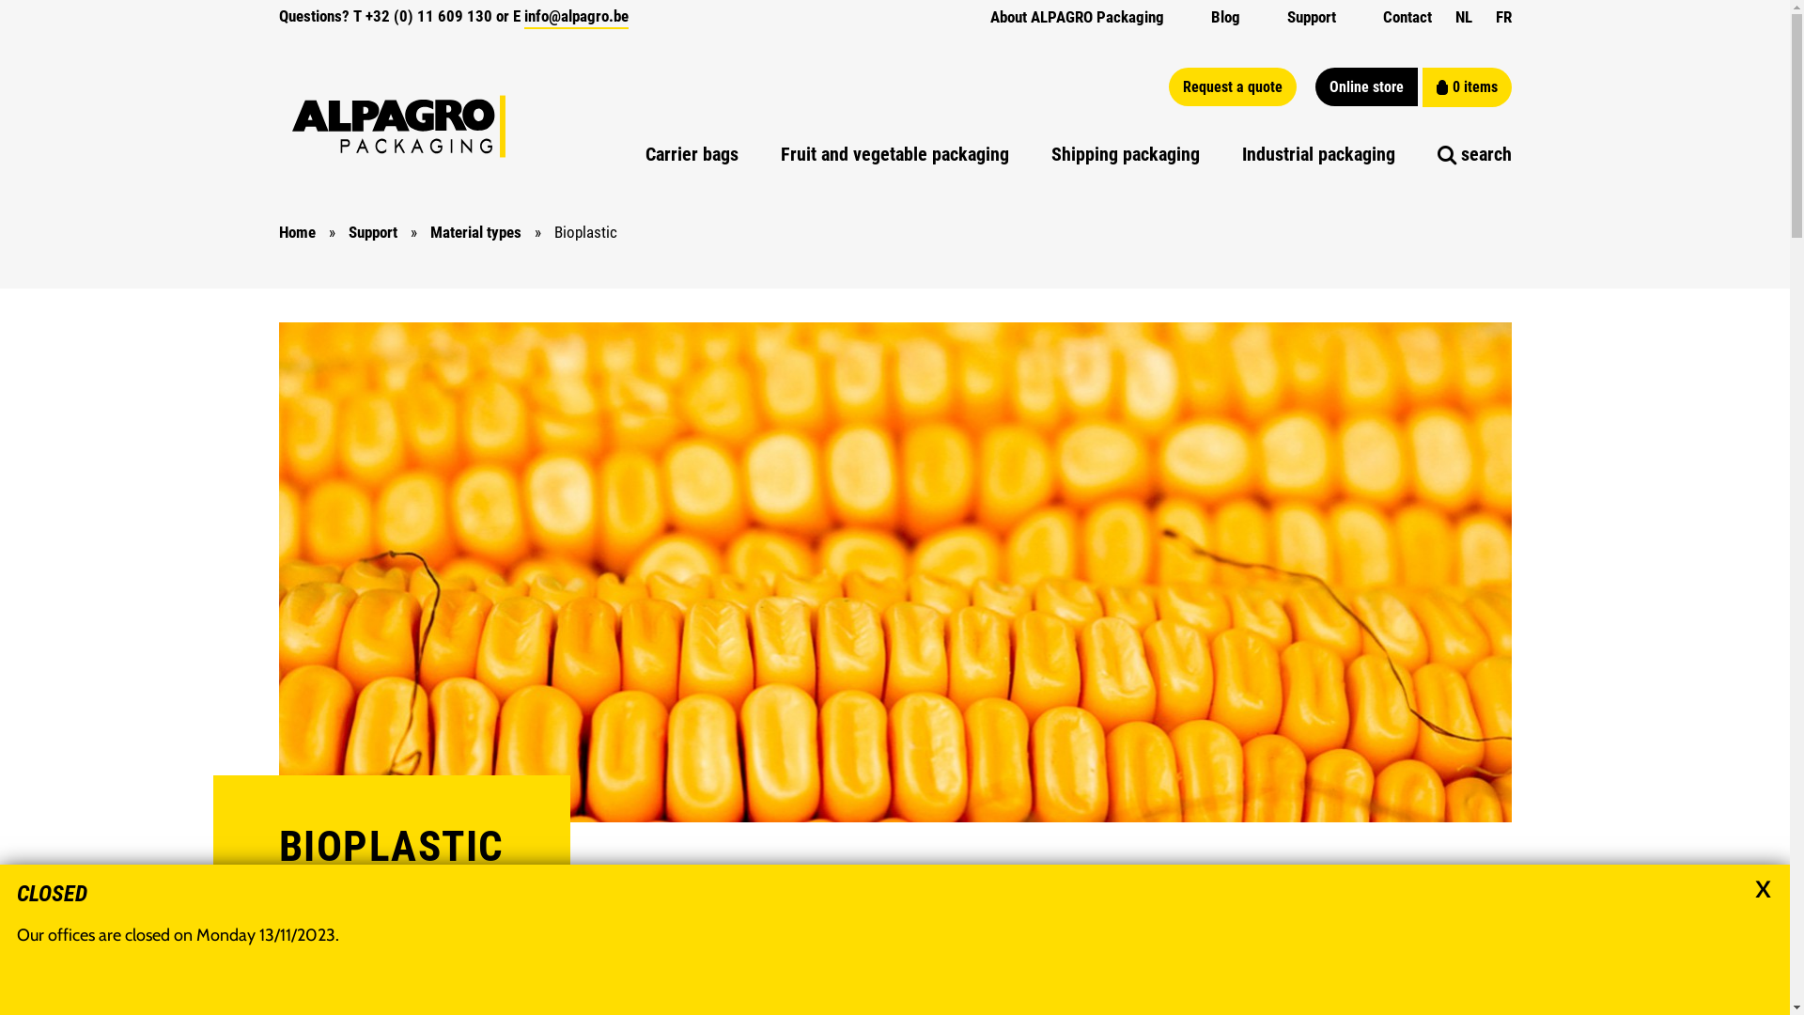  What do you see at coordinates (372, 232) in the screenshot?
I see `Support` at bounding box center [372, 232].